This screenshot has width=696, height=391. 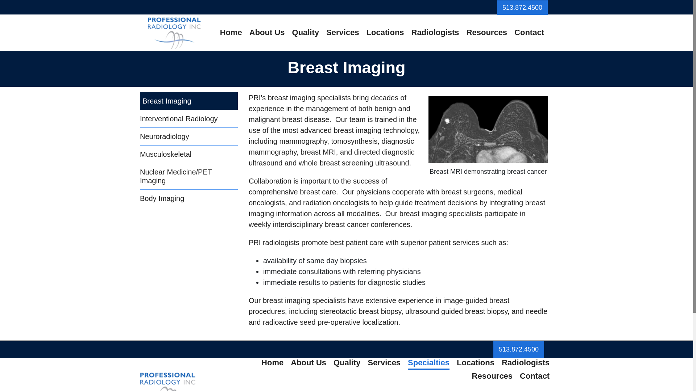 What do you see at coordinates (188, 119) in the screenshot?
I see `Interventional Radiology` at bounding box center [188, 119].